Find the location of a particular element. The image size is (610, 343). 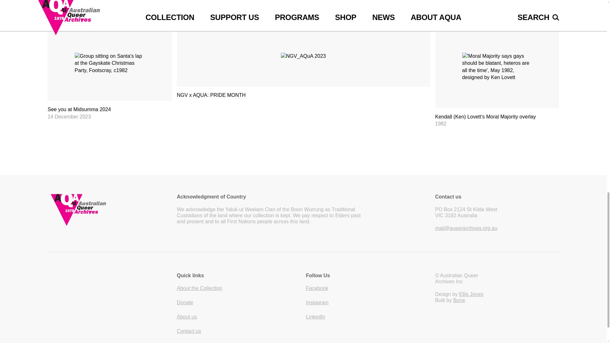

NGV x AQUA: PRIDE MONTH is located at coordinates (303, 66).